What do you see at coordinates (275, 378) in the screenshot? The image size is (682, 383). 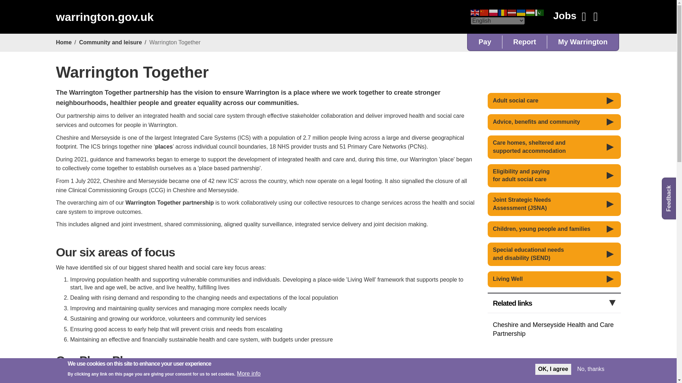 I see `Warrington Together Place Plan 2023.pdf` at bounding box center [275, 378].